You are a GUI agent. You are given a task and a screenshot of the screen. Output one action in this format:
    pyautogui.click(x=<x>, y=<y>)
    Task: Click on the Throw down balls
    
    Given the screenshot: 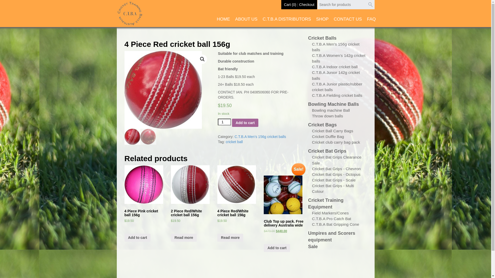 What is the action you would take?
    pyautogui.click(x=327, y=116)
    